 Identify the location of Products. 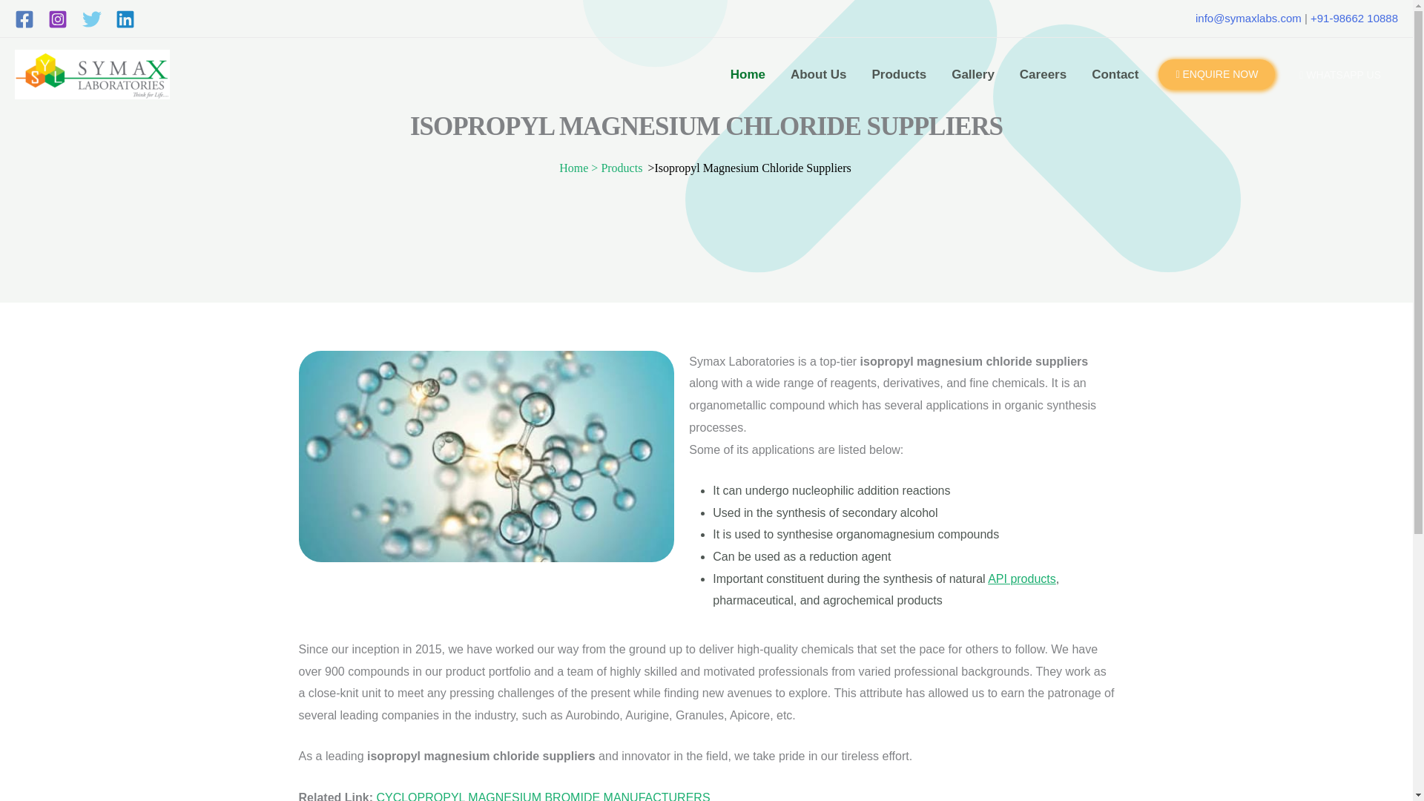
(898, 74).